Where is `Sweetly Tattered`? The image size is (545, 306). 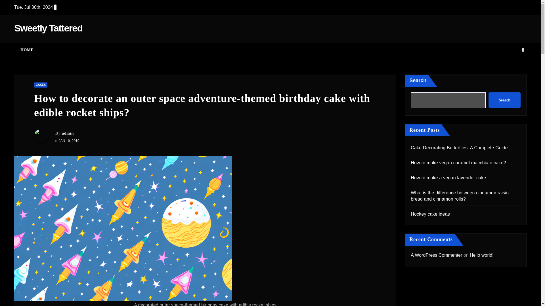
Sweetly Tattered is located at coordinates (48, 28).